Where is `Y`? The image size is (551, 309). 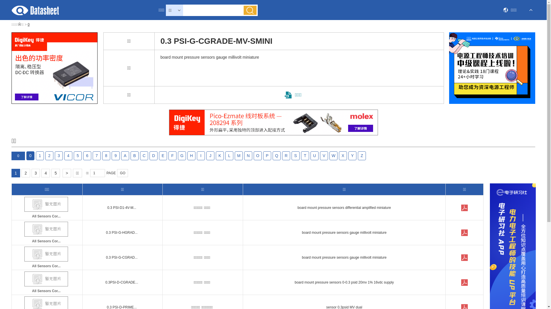 Y is located at coordinates (352, 156).